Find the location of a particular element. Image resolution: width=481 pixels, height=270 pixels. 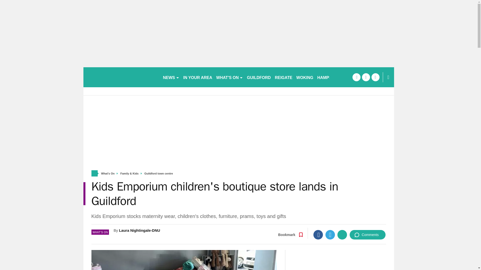

GUILDFORD is located at coordinates (259, 77).